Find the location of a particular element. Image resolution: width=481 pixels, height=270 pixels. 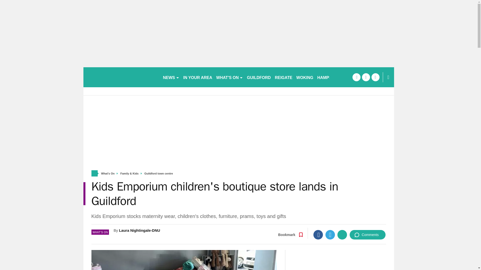

GUILDFORD is located at coordinates (259, 77).